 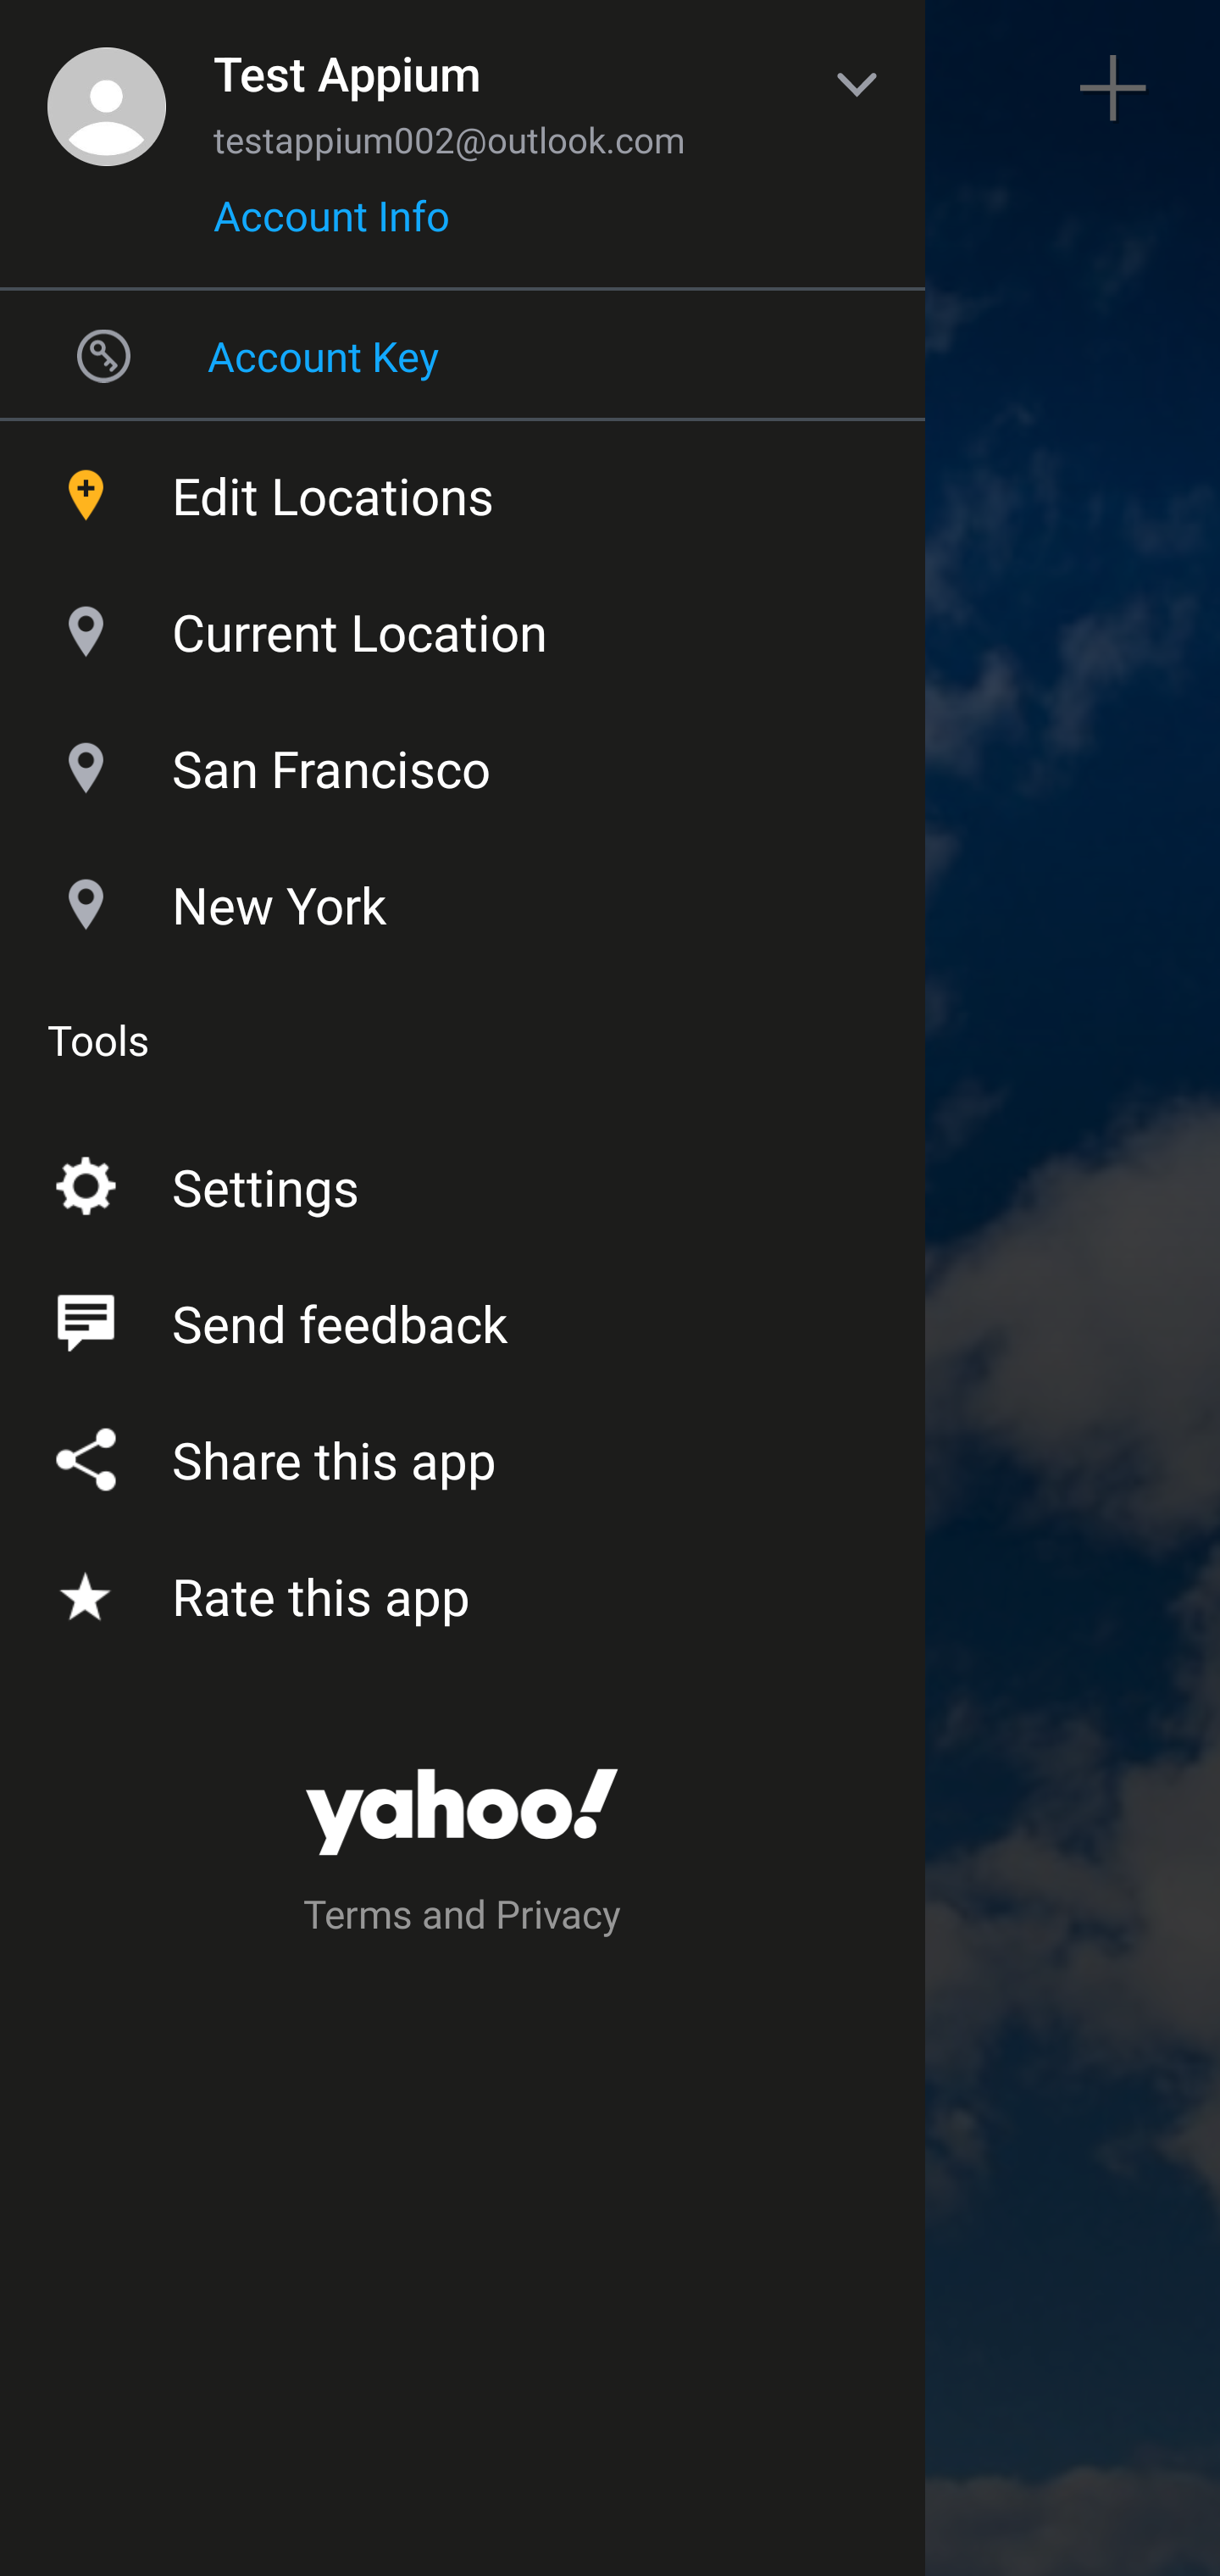 What do you see at coordinates (463, 897) in the screenshot?
I see `New York` at bounding box center [463, 897].